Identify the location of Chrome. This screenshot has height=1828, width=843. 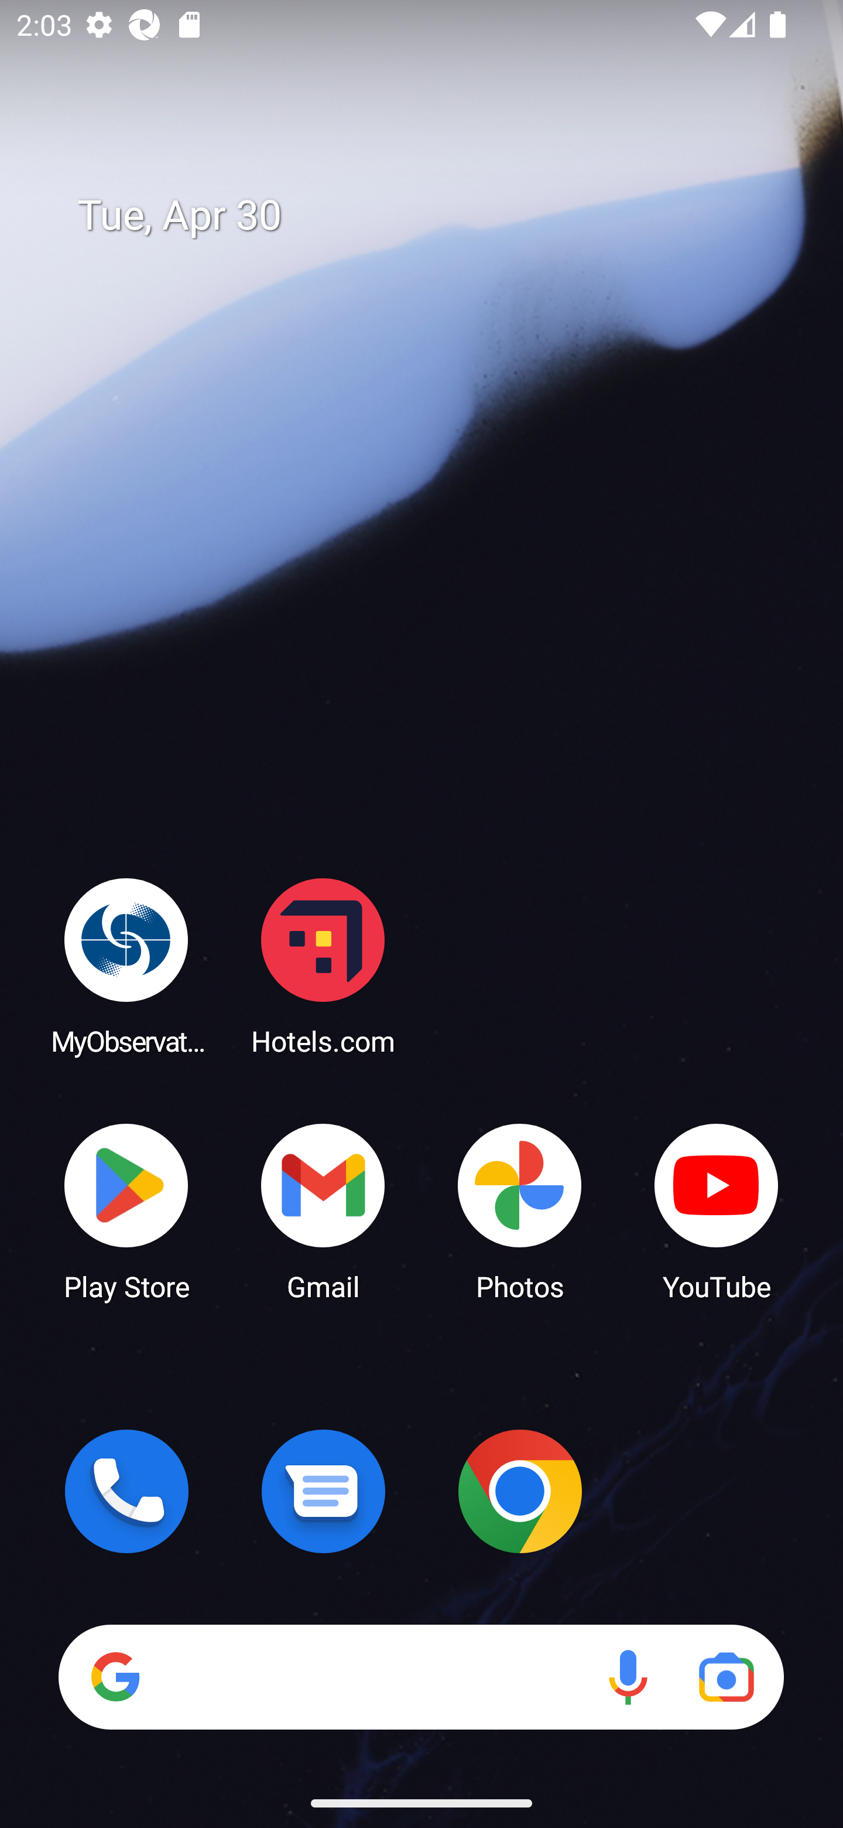
(520, 1491).